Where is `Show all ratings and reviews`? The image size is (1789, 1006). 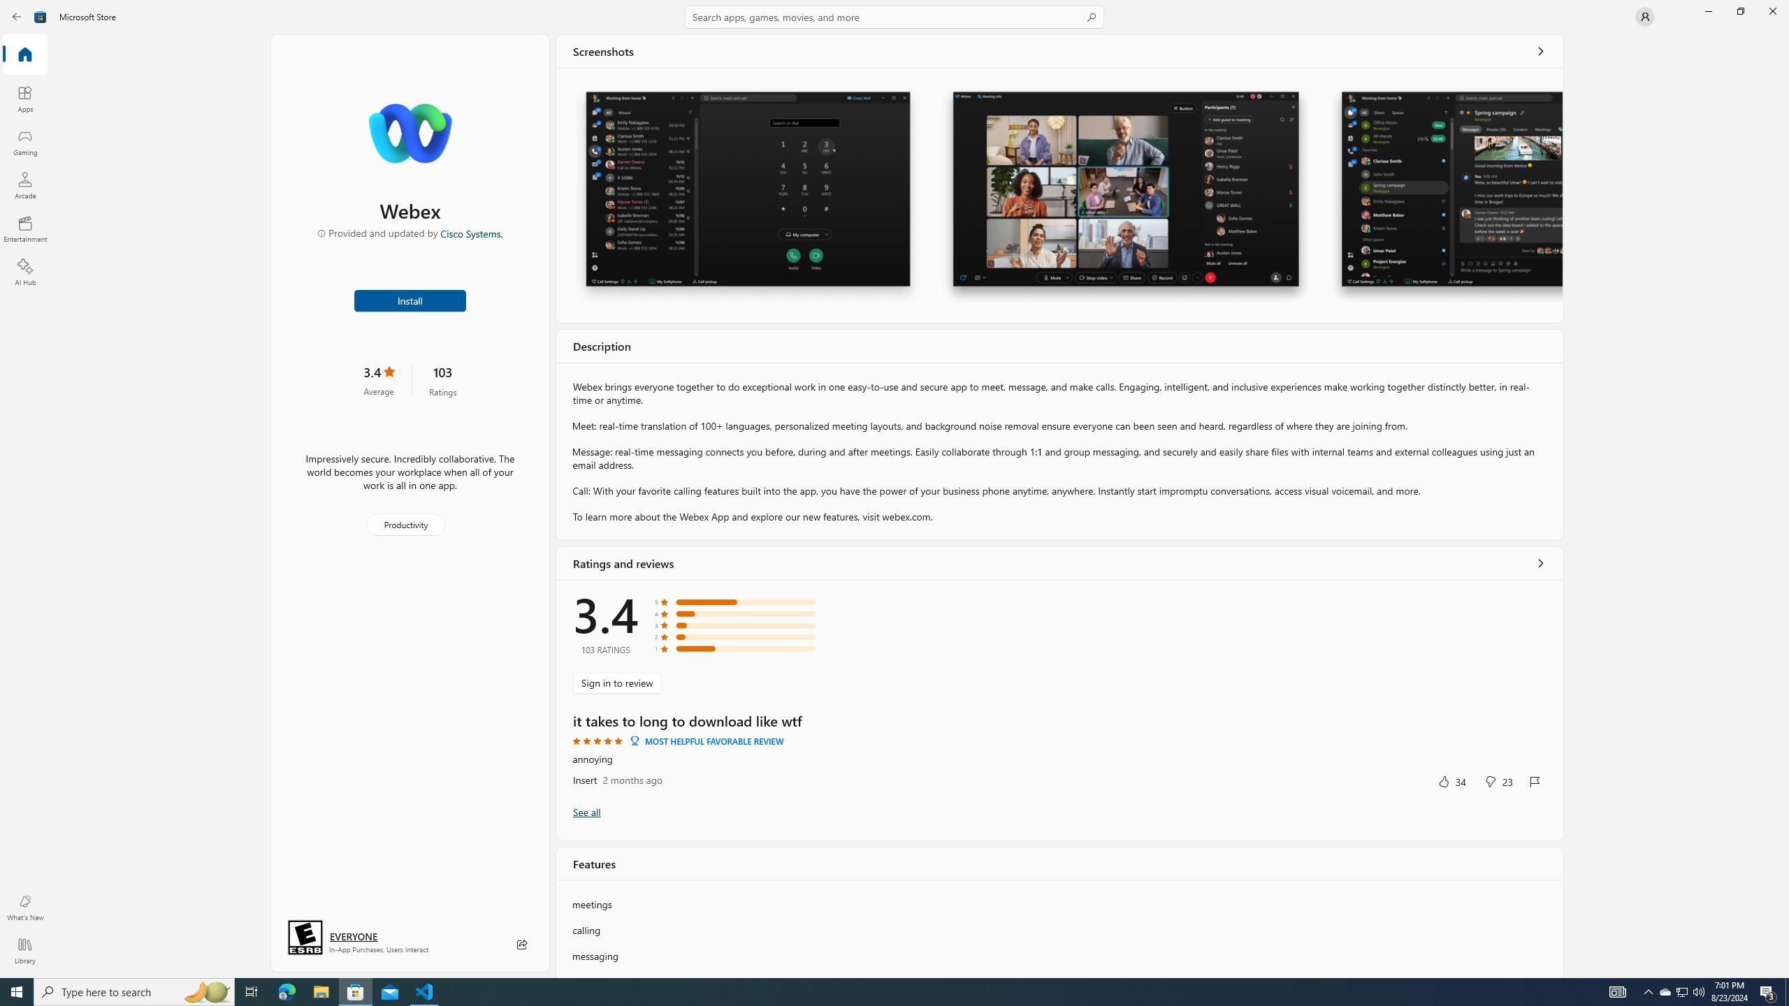 Show all ratings and reviews is located at coordinates (586, 812).